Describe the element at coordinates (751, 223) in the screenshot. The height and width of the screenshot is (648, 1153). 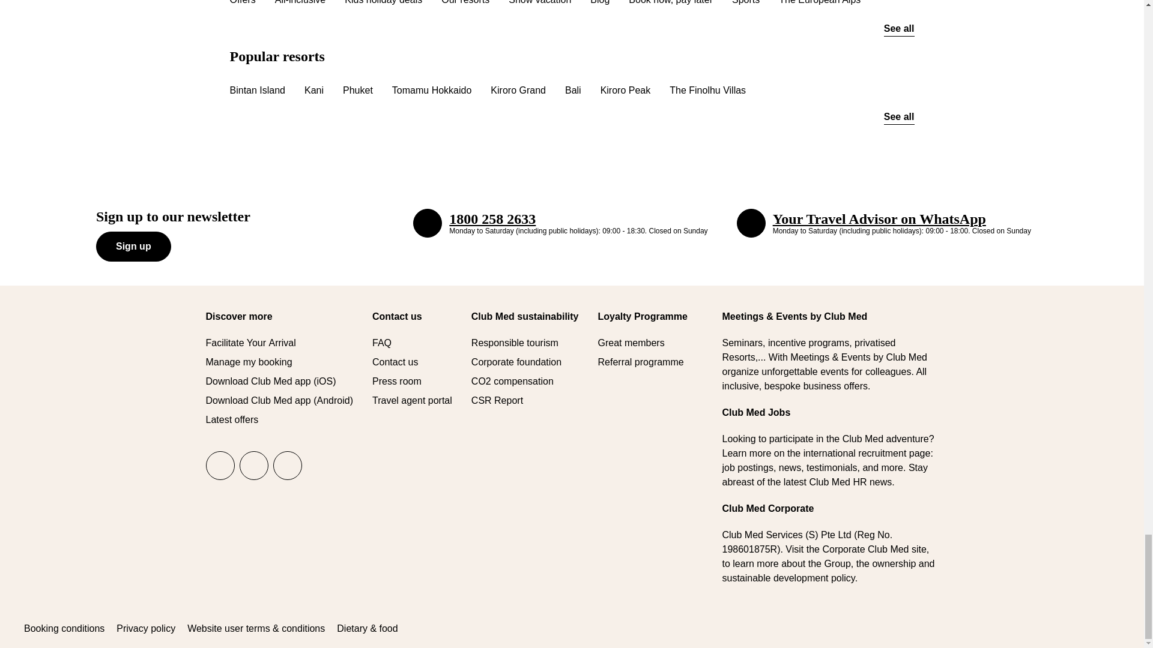
I see `Your Travel Advisor on WhatsApp` at that location.